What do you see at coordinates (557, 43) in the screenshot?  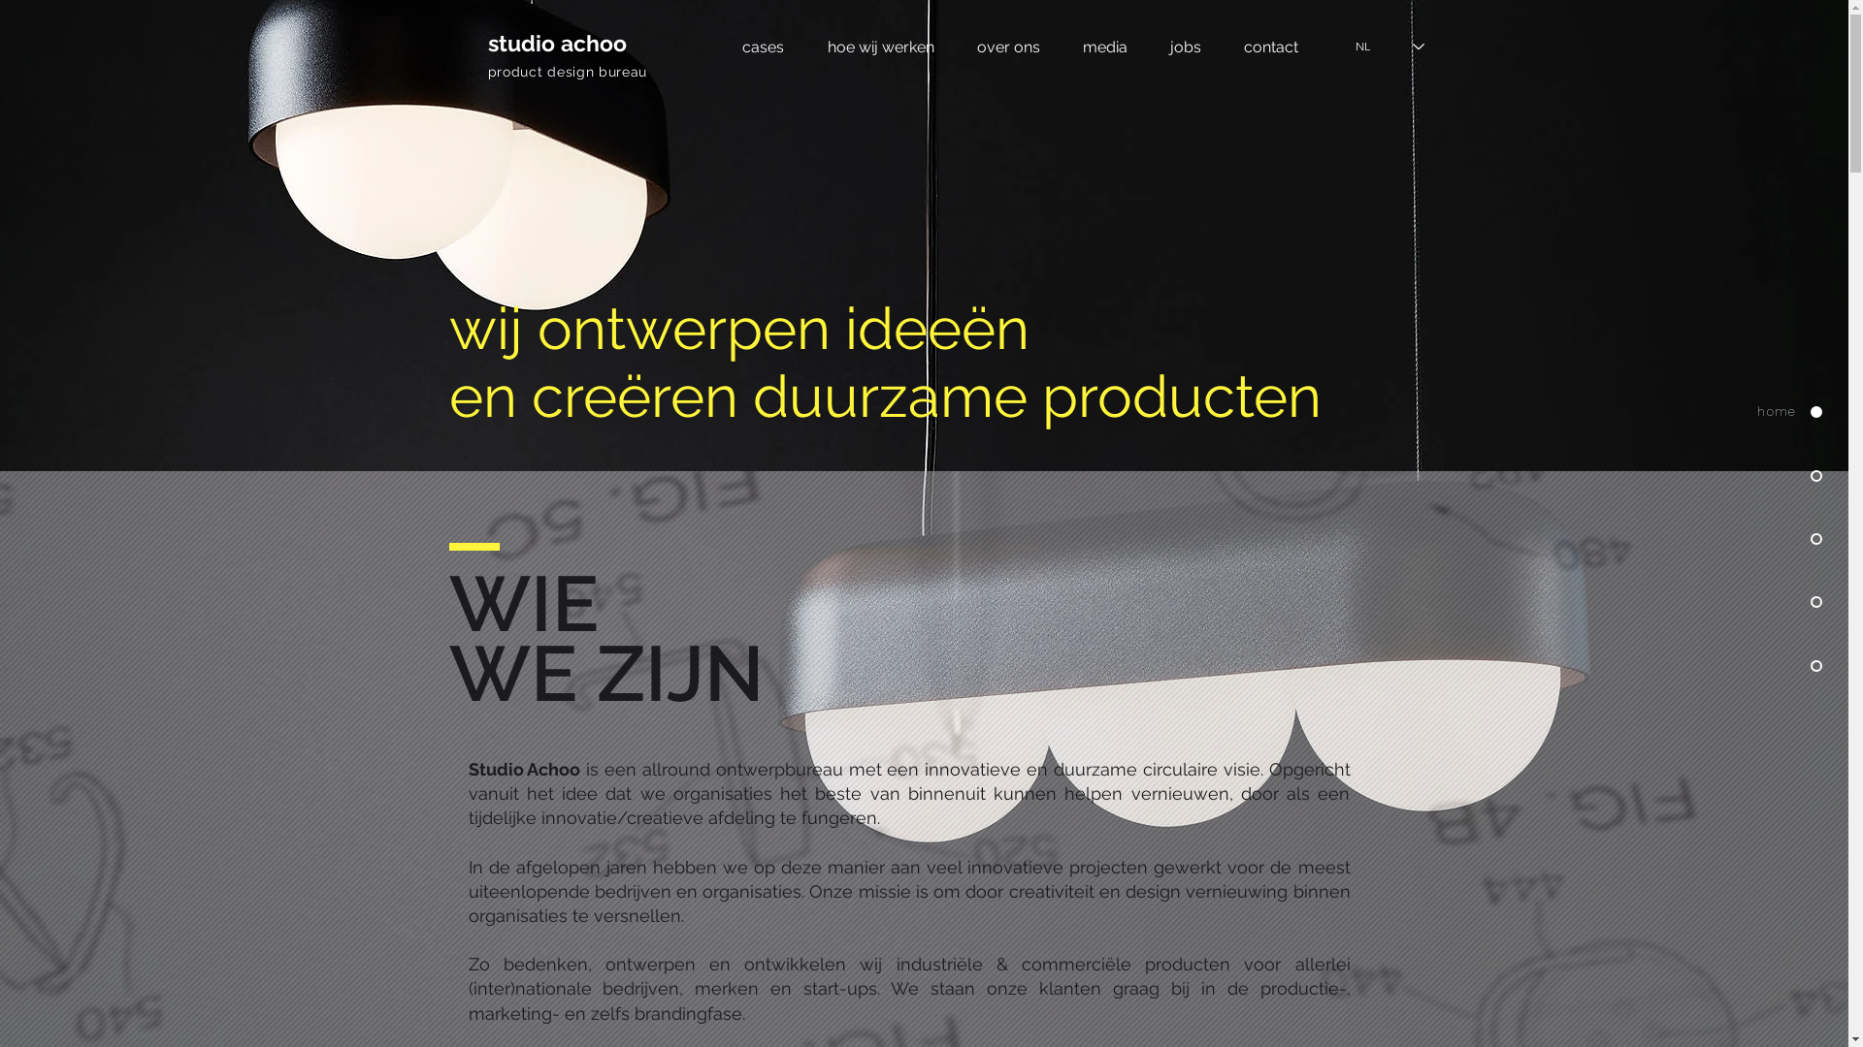 I see `studio achoo` at bounding box center [557, 43].